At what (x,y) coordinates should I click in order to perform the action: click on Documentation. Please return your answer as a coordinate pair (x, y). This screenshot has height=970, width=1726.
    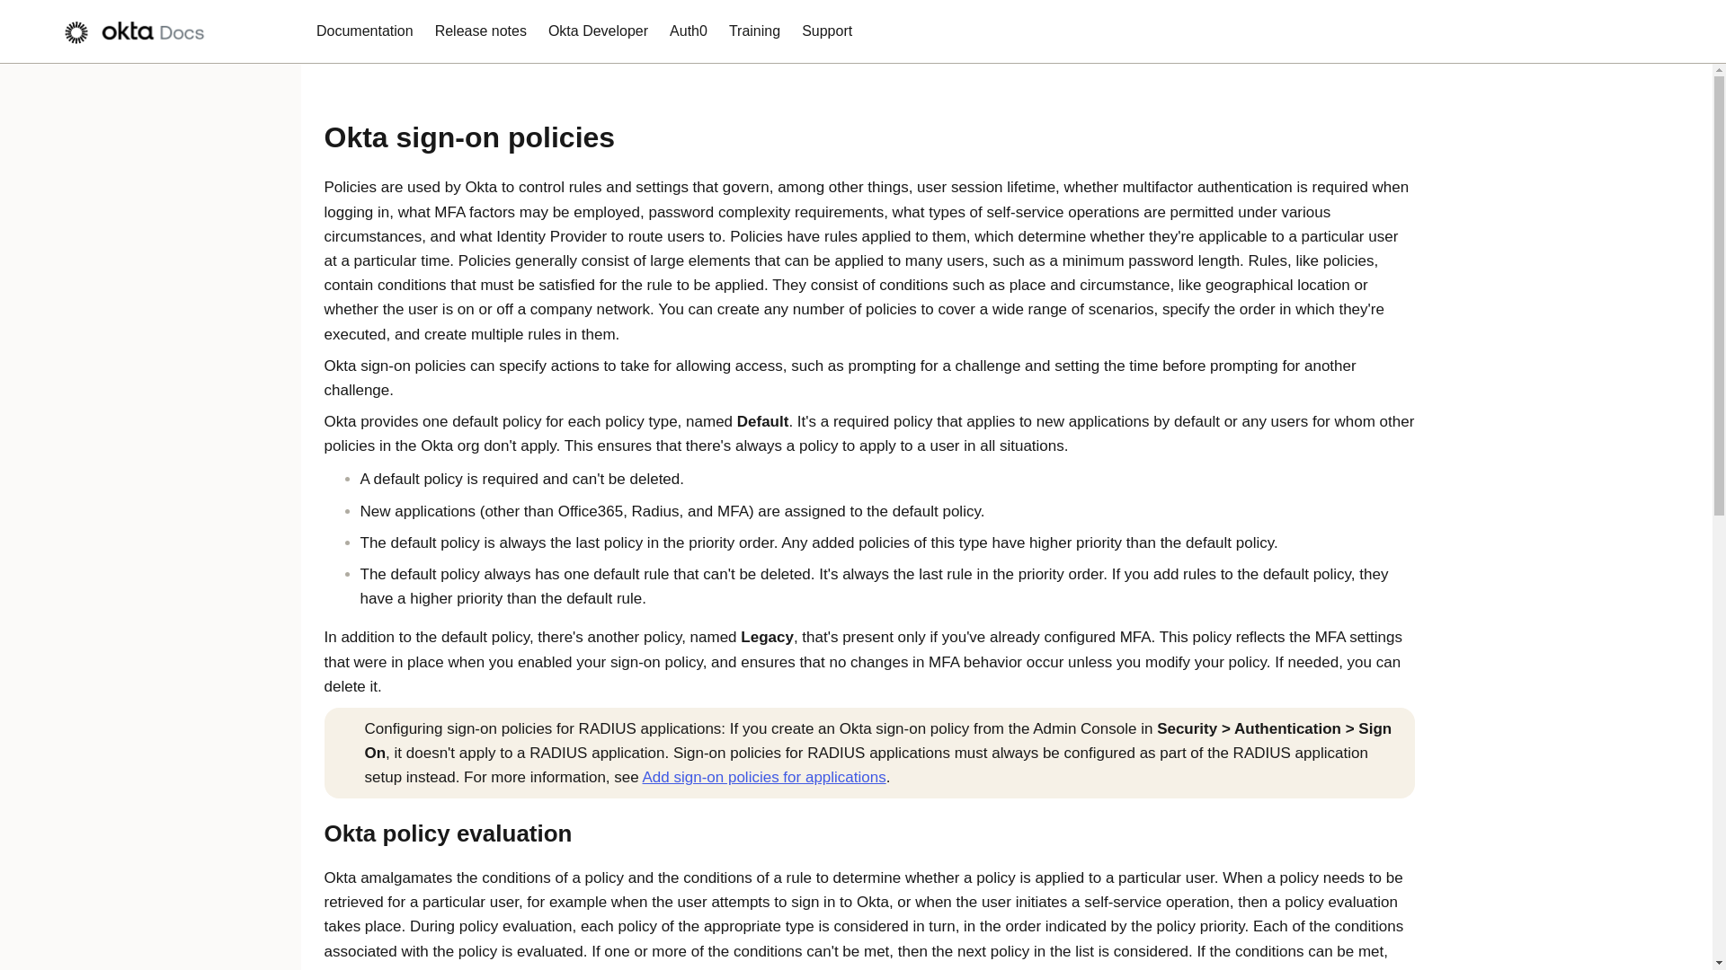
    Looking at the image, I should click on (365, 31).